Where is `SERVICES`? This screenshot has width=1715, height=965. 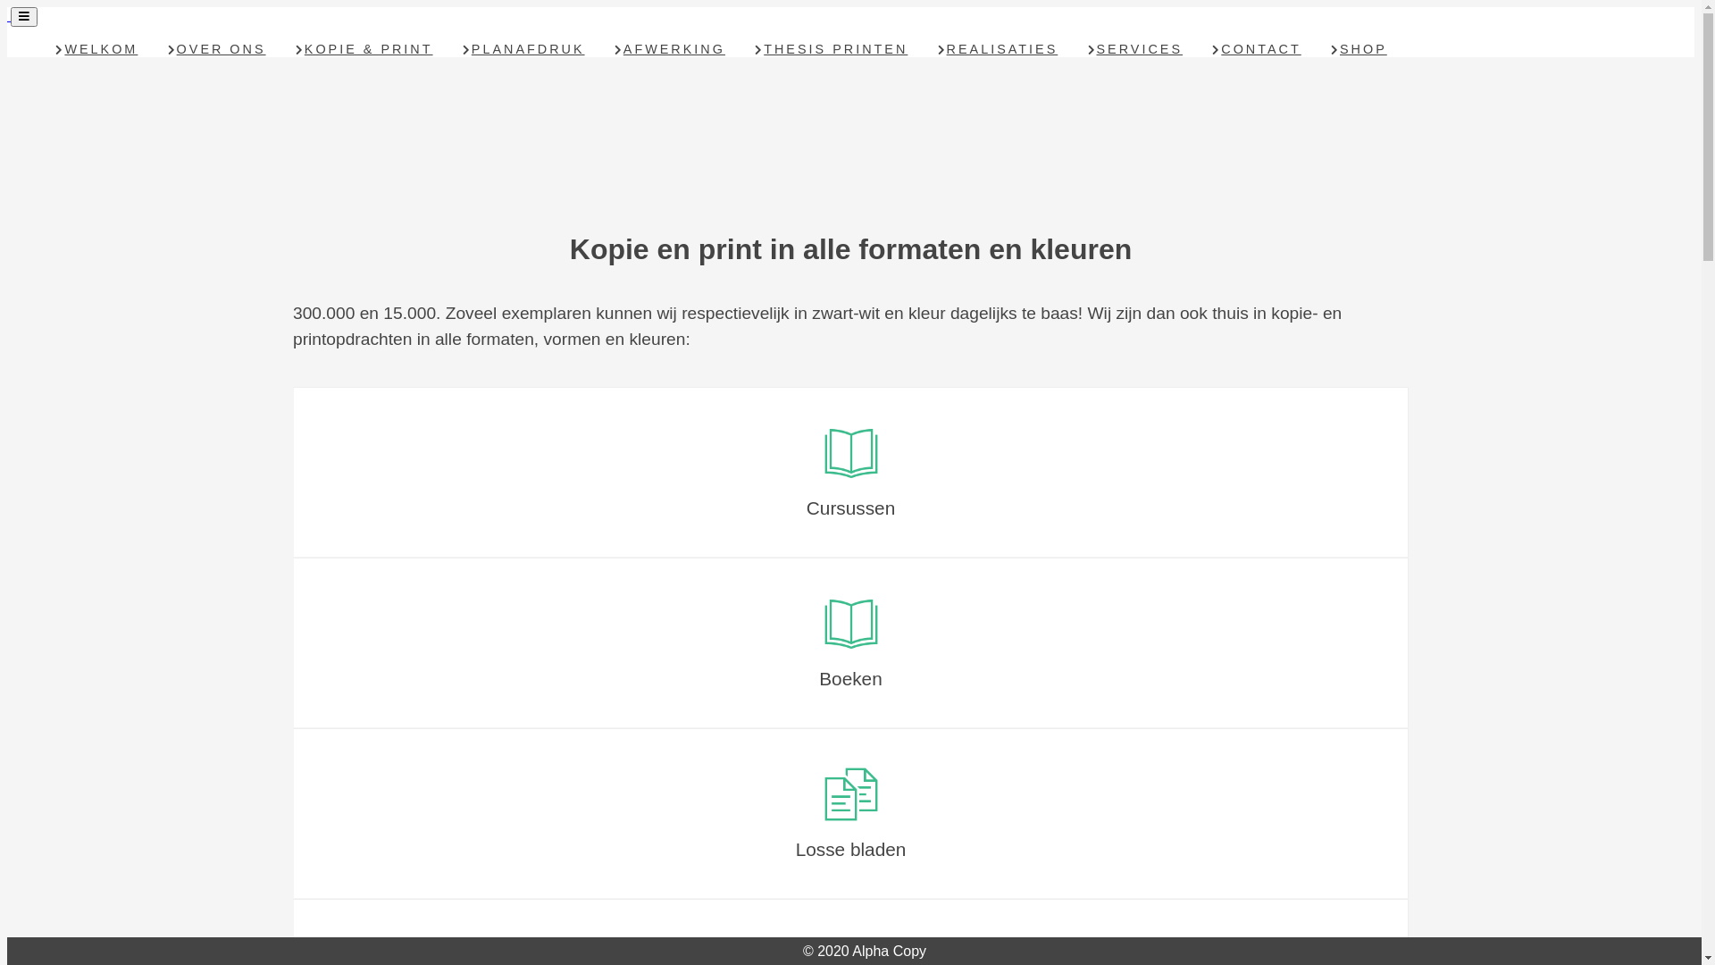
SERVICES is located at coordinates (1134, 49).